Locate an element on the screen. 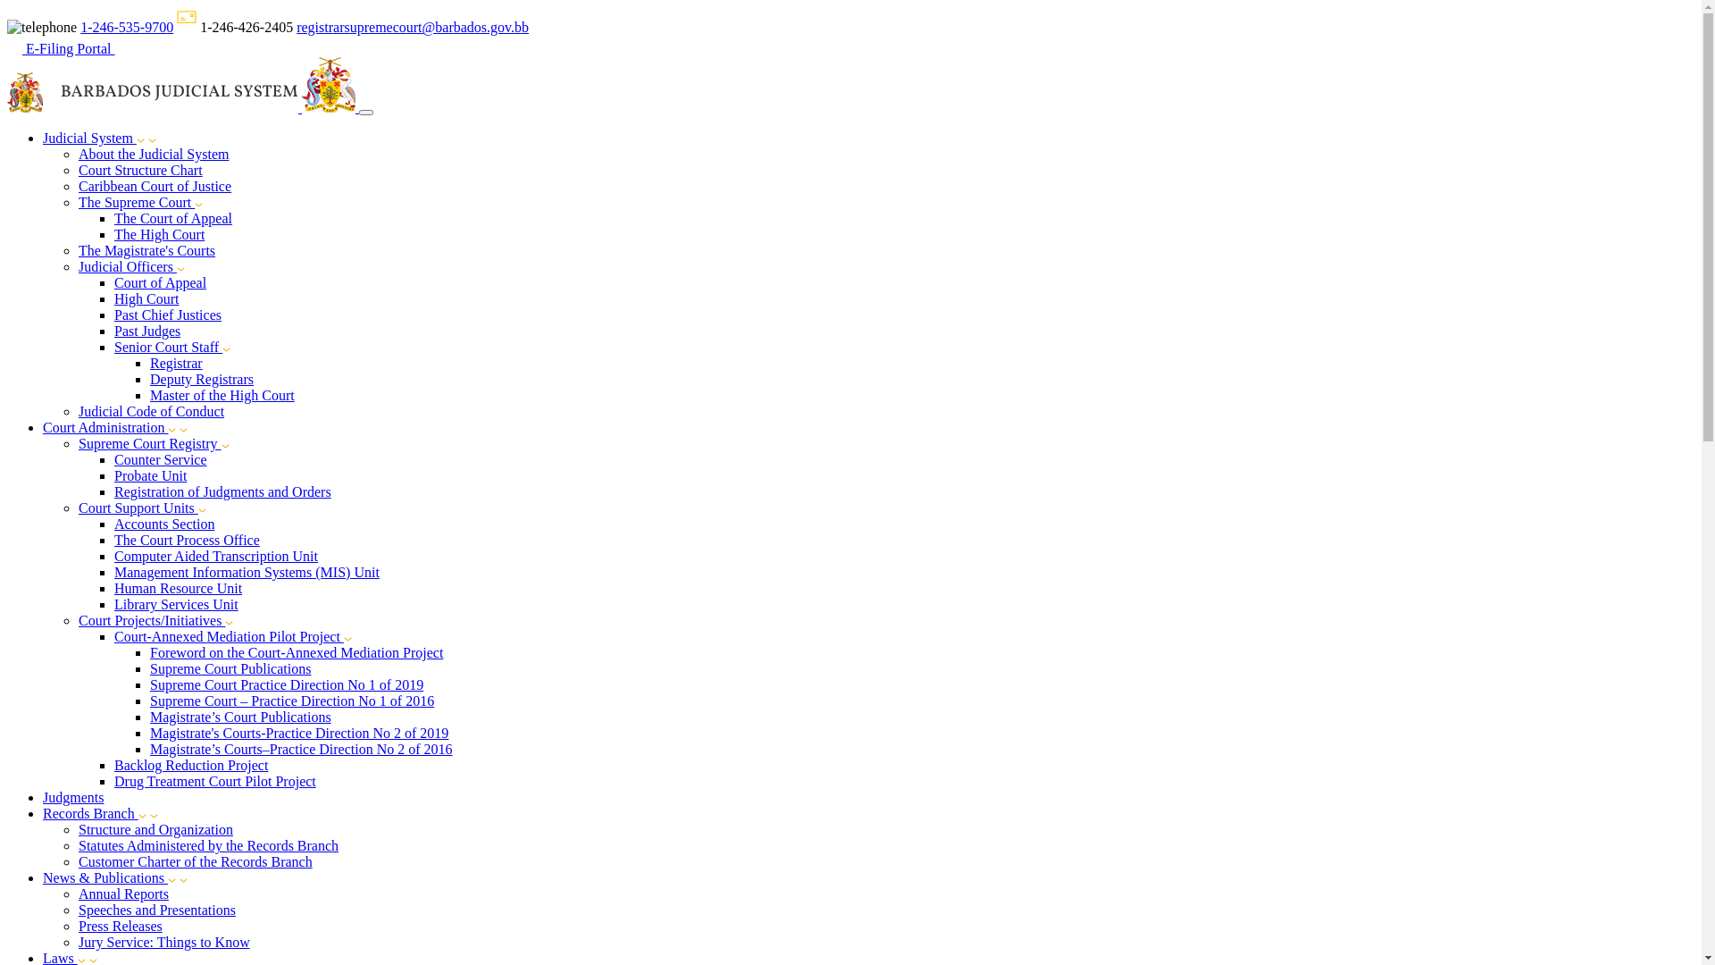 This screenshot has height=965, width=1715. Registration of Judgments and Orders is located at coordinates (223, 491).